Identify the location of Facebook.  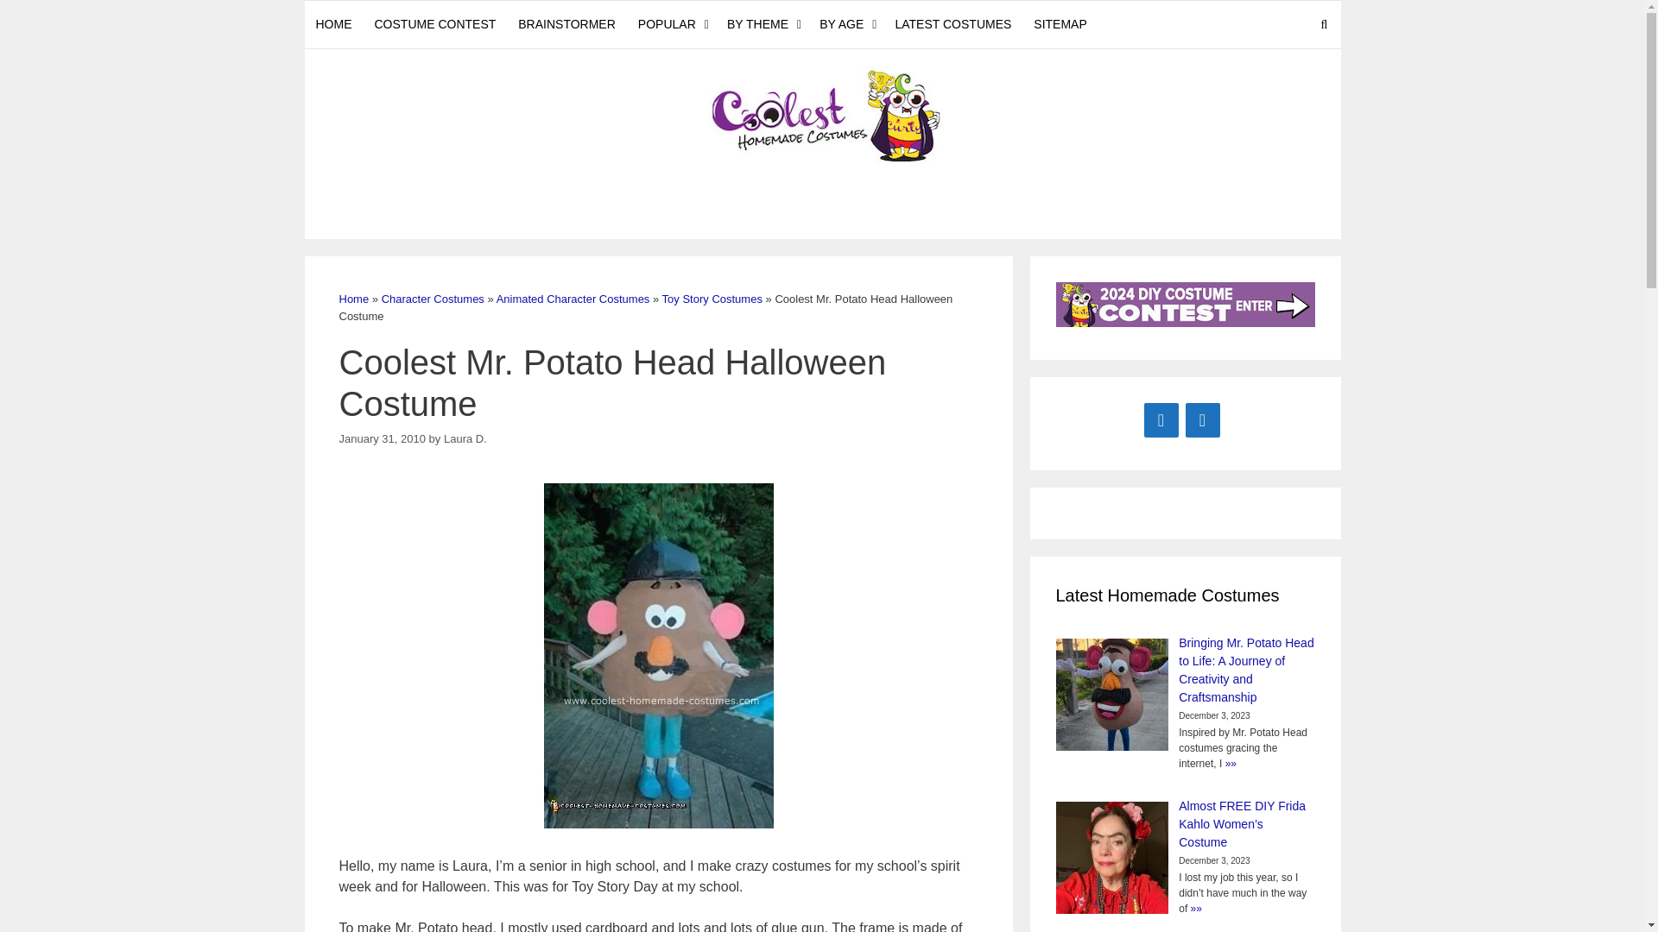
(1161, 419).